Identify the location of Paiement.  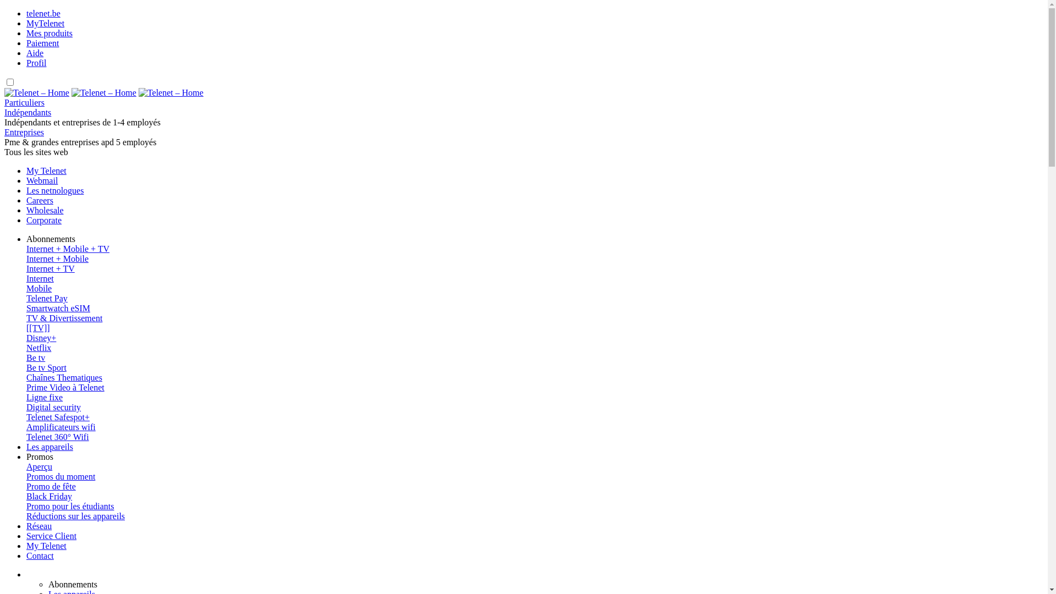
(43, 43).